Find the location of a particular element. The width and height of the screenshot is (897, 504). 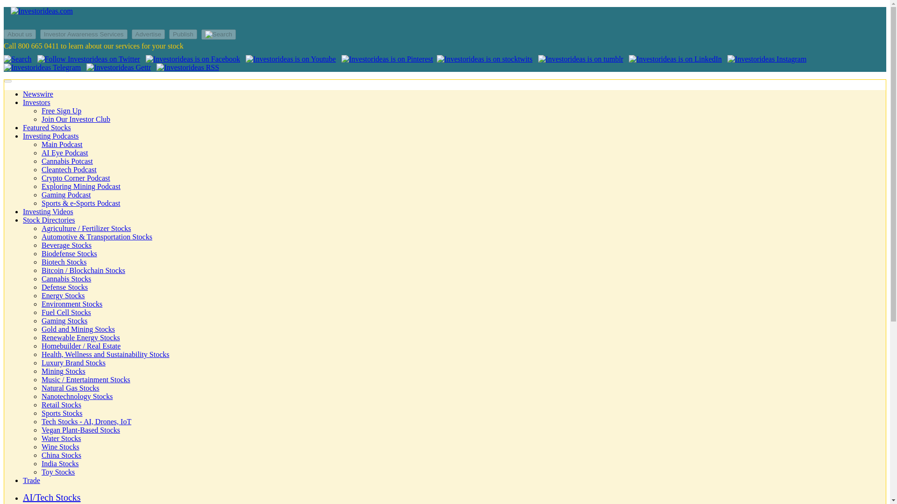

Advertise is located at coordinates (149, 34).